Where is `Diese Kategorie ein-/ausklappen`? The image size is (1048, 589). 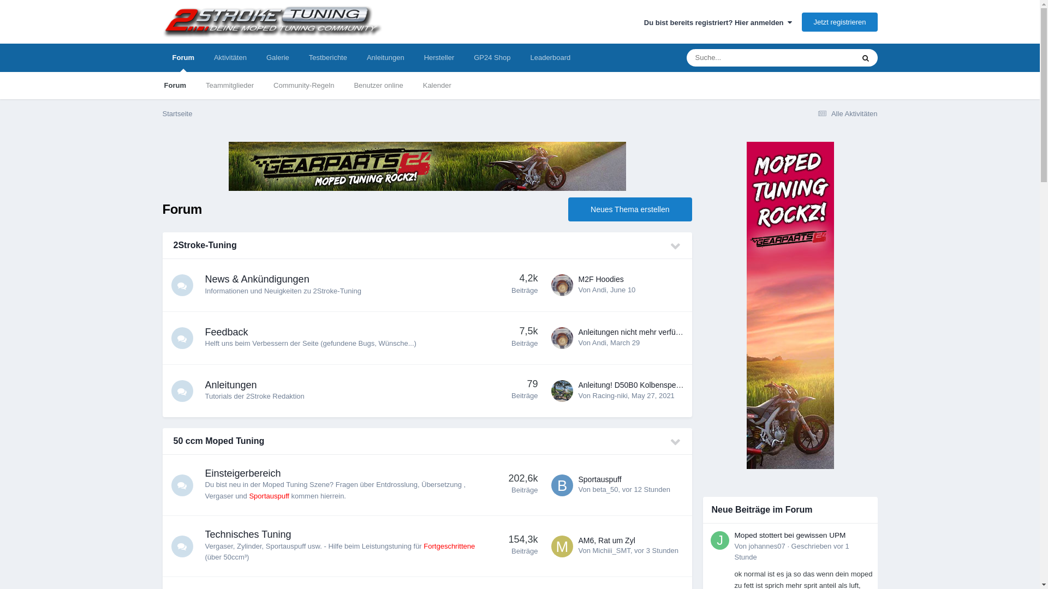 Diese Kategorie ein-/ausklappen is located at coordinates (676, 442).